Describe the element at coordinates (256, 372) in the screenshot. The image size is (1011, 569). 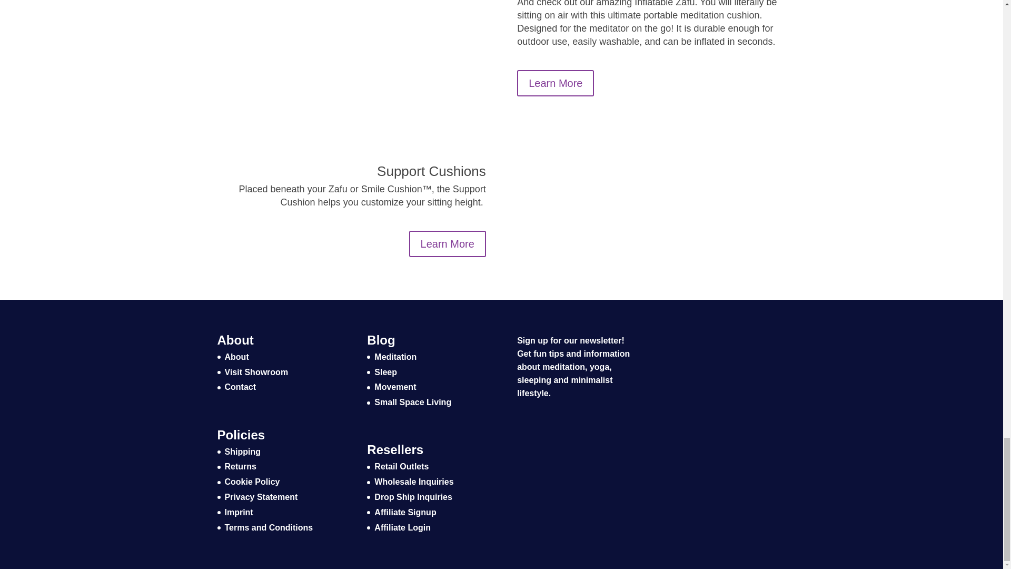
I see `Visit Showroom` at that location.